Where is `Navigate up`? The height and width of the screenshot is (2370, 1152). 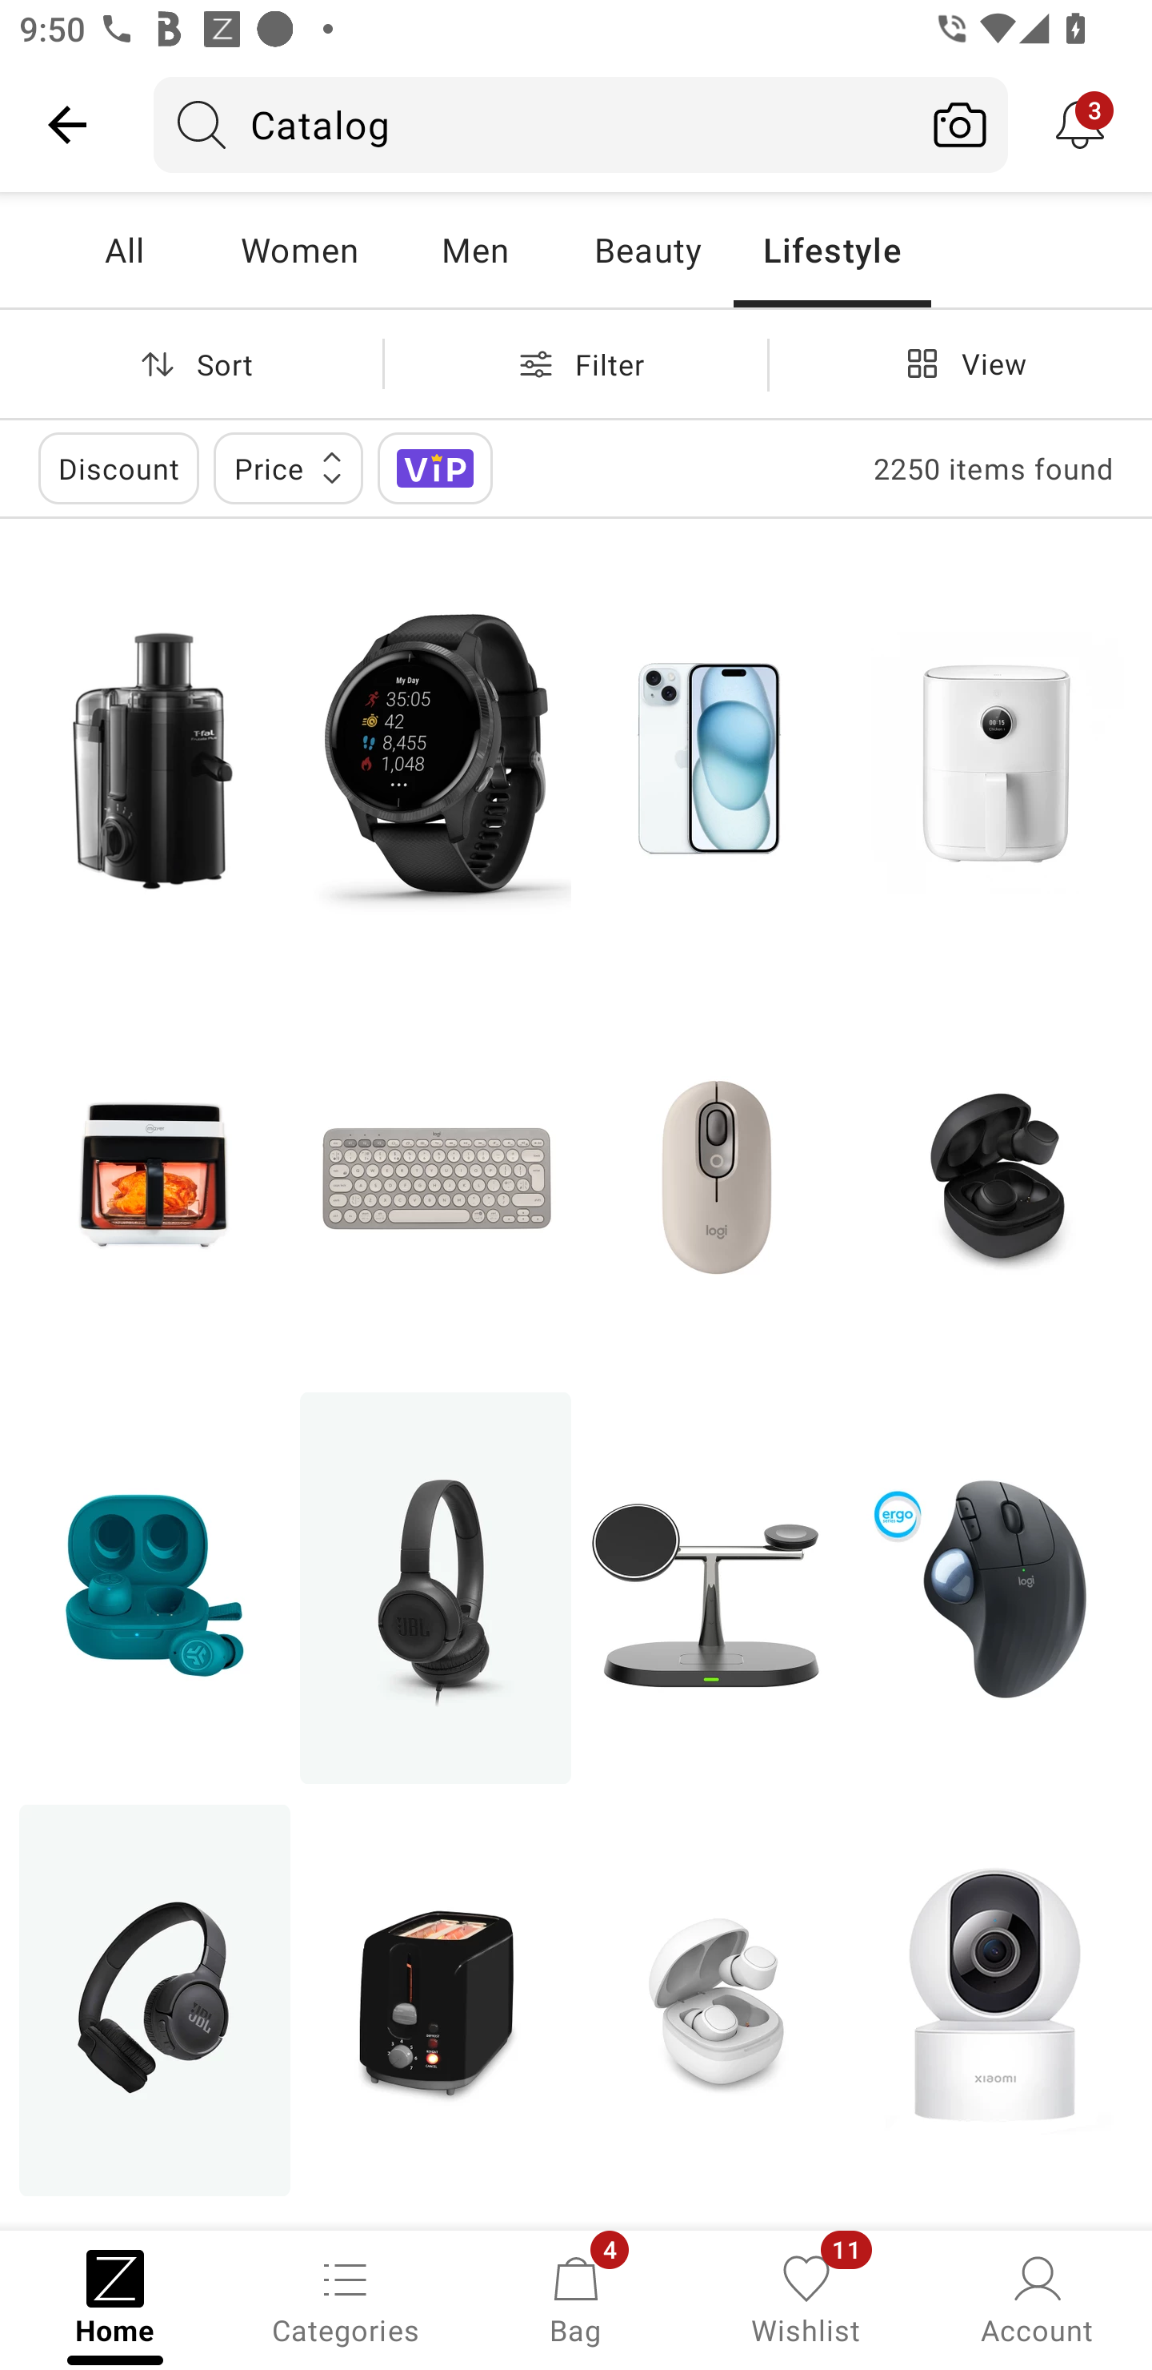 Navigate up is located at coordinates (67, 124).